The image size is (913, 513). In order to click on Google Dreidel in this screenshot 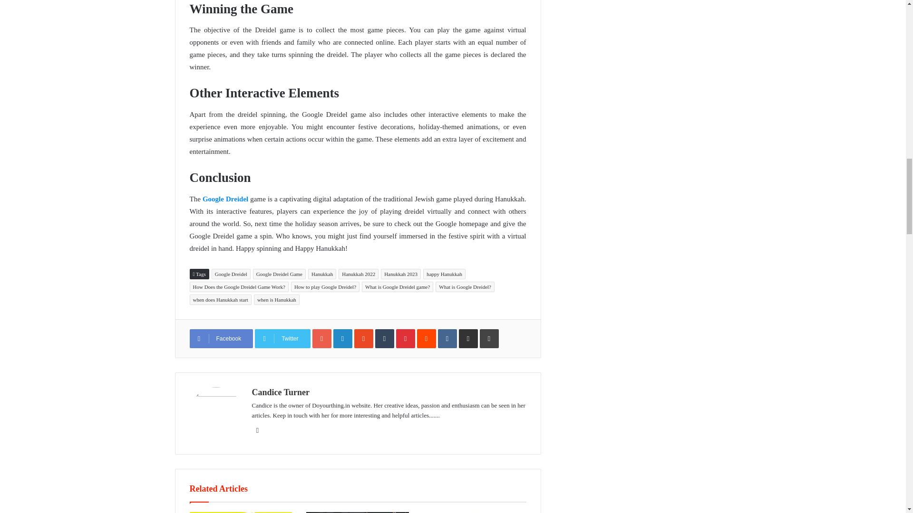, I will do `click(231, 274)`.